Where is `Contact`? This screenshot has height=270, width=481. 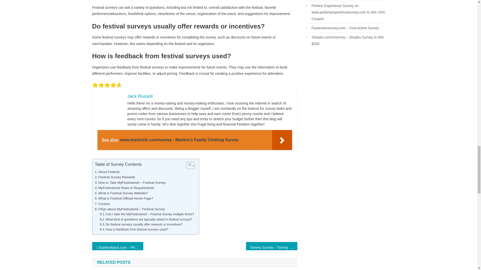
Contact is located at coordinates (102, 204).